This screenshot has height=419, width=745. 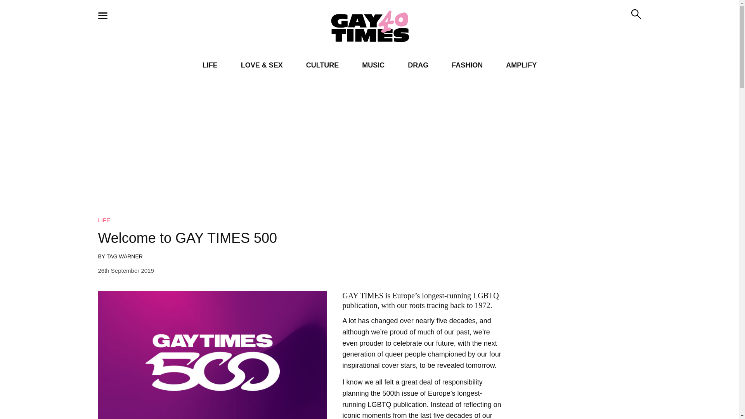 What do you see at coordinates (467, 65) in the screenshot?
I see `FASHION` at bounding box center [467, 65].